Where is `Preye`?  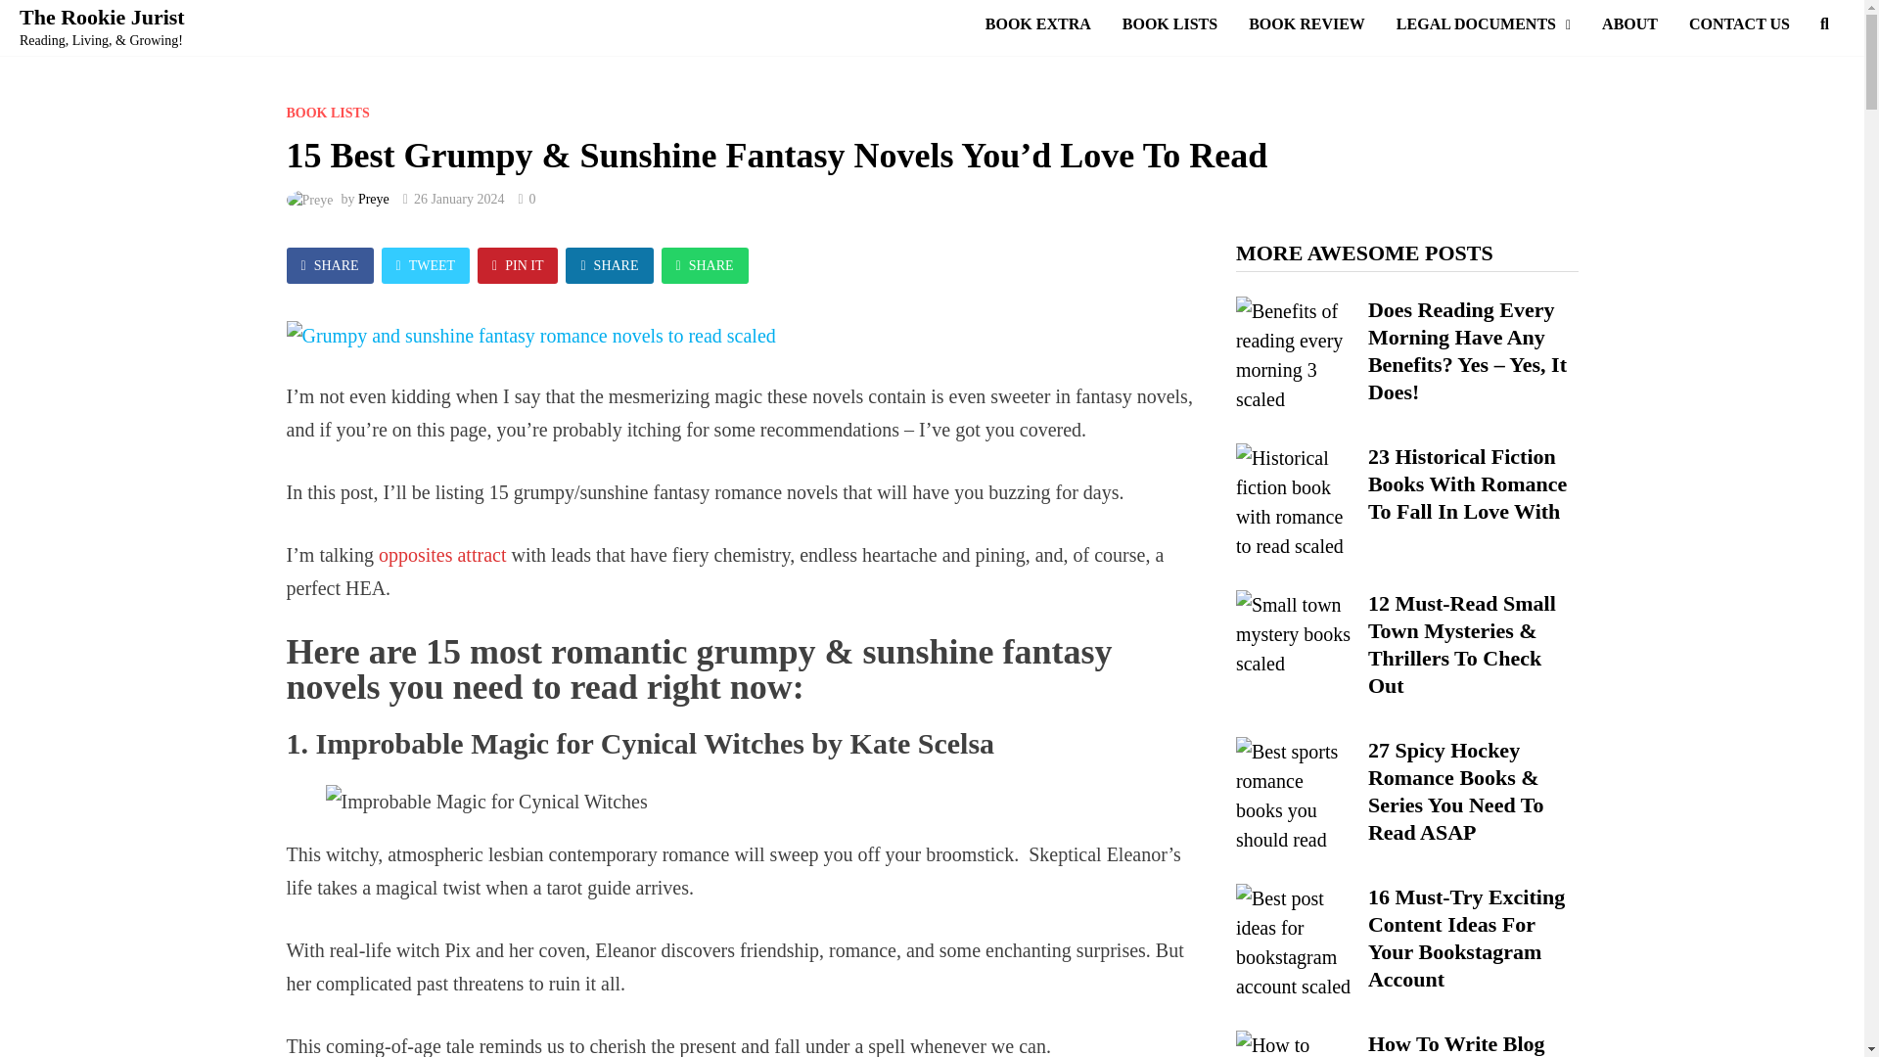 Preye is located at coordinates (374, 198).